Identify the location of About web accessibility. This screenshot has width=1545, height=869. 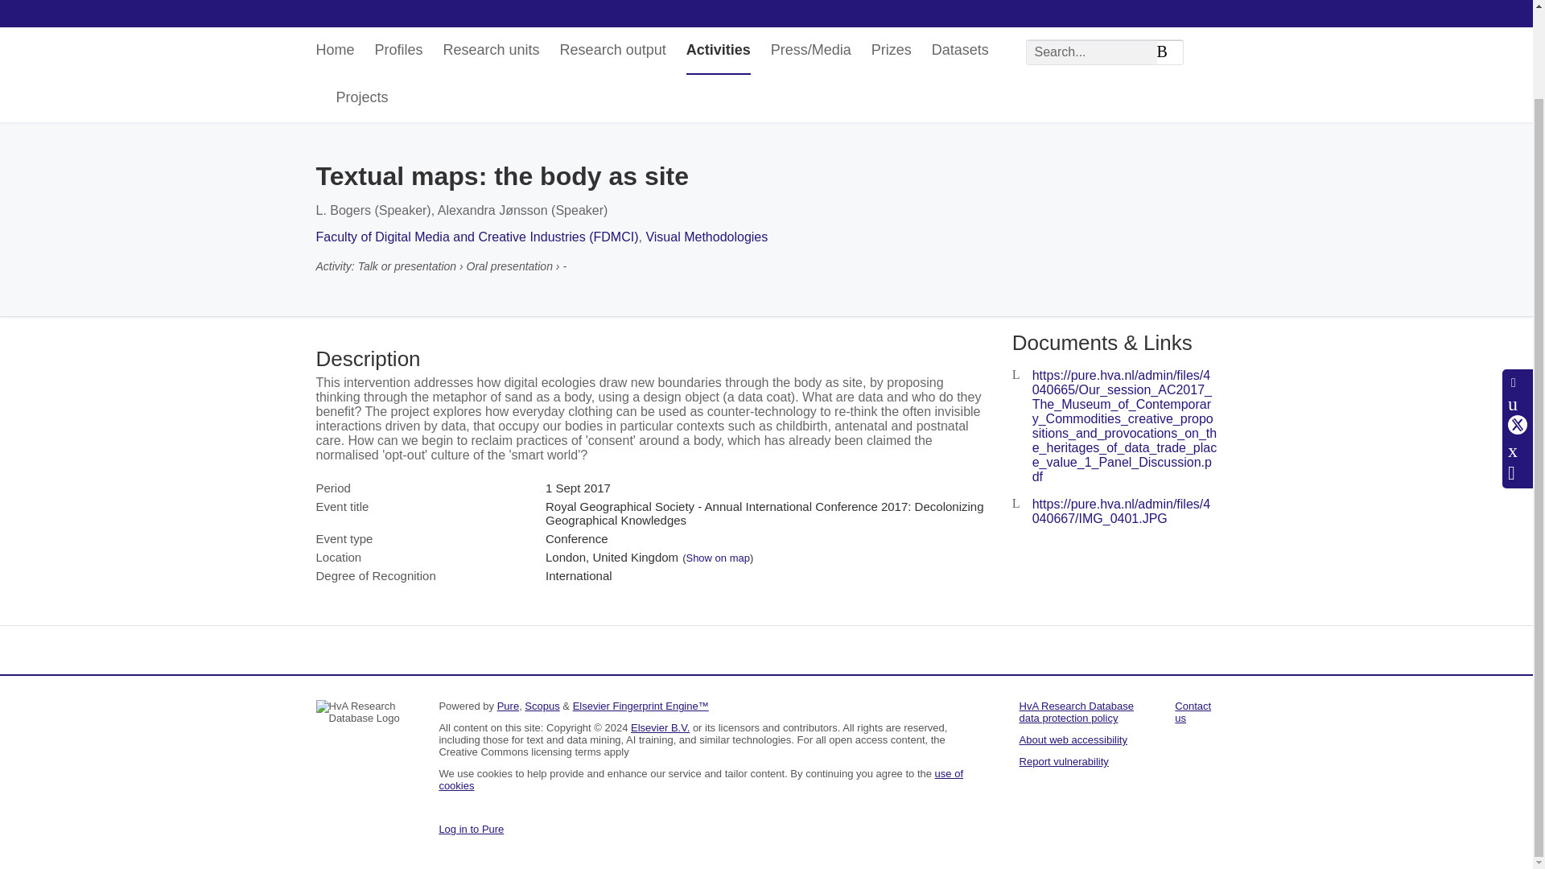
(1073, 739).